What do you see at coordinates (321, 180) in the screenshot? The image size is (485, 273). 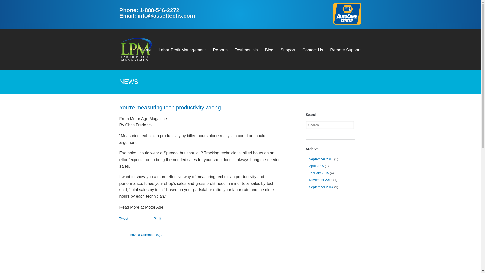 I see `November 2014` at bounding box center [321, 180].